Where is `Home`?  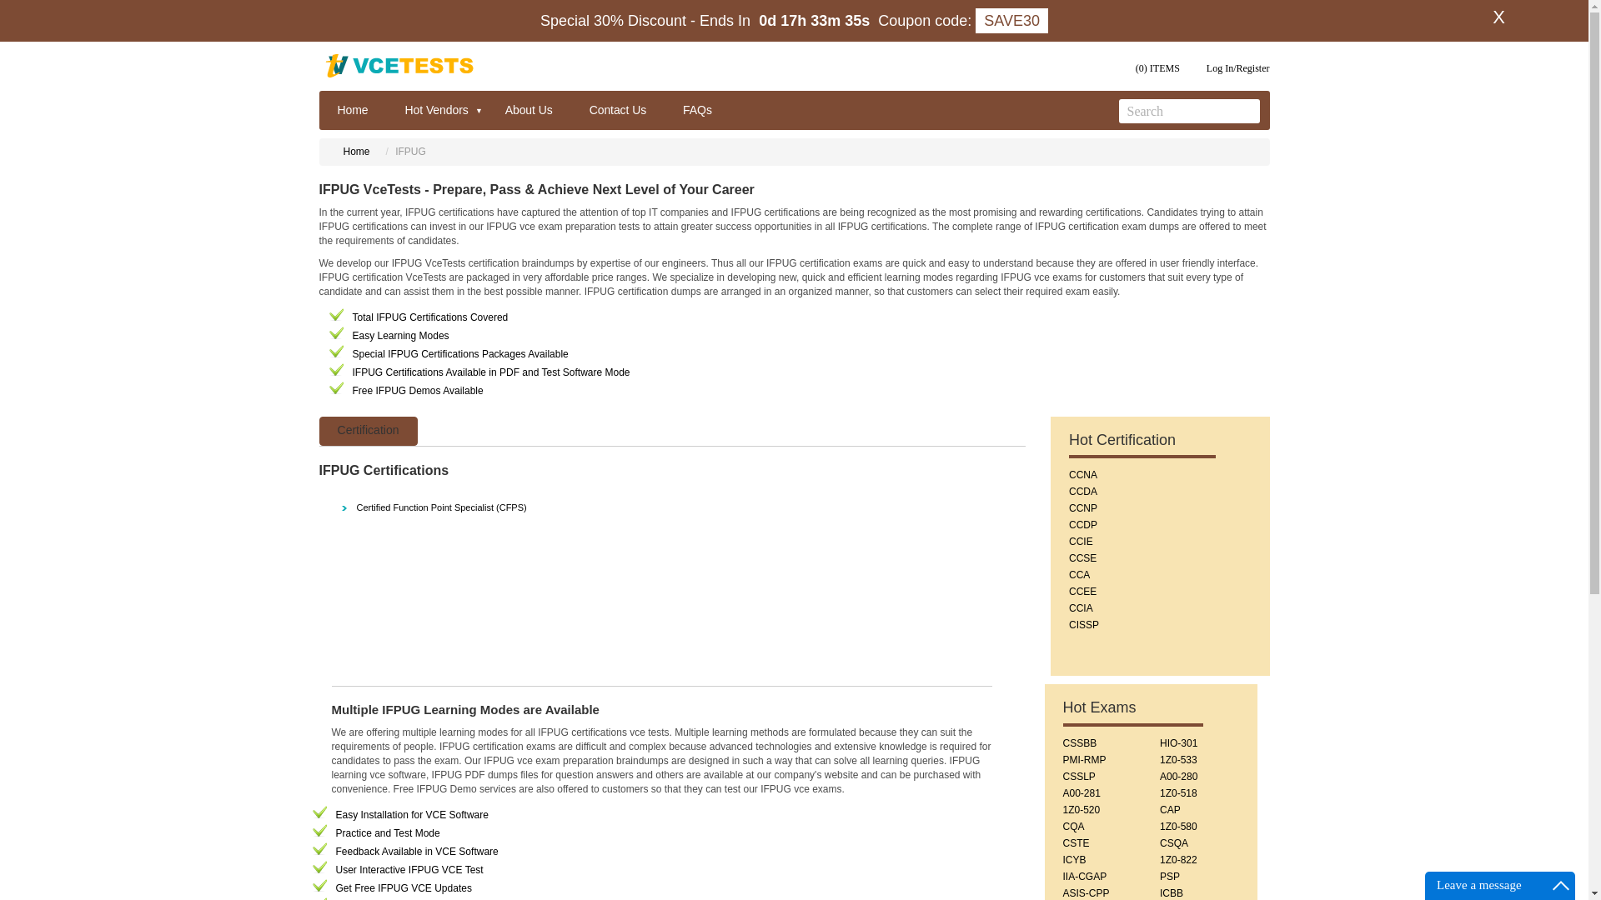 Home is located at coordinates (352, 105).